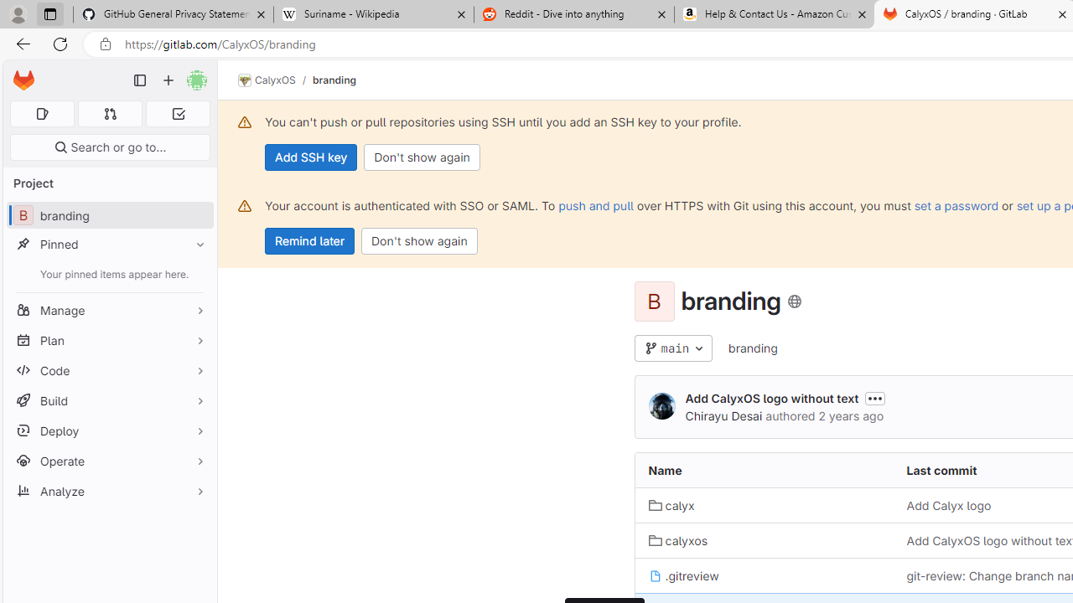 Image resolution: width=1073 pixels, height=603 pixels. I want to click on Add CalyxOS logo without text, so click(771, 399).